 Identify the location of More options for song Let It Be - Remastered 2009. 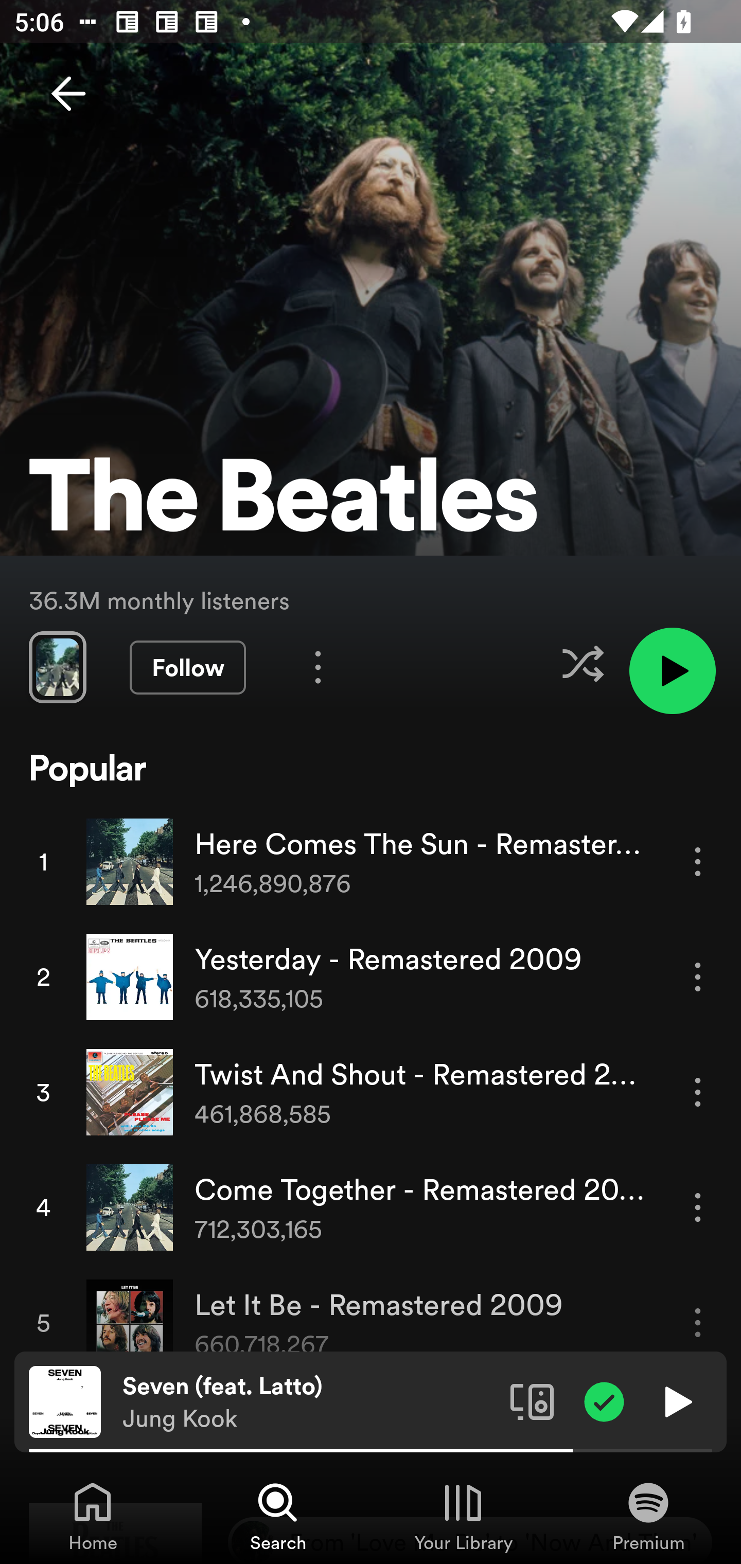
(698, 1322).